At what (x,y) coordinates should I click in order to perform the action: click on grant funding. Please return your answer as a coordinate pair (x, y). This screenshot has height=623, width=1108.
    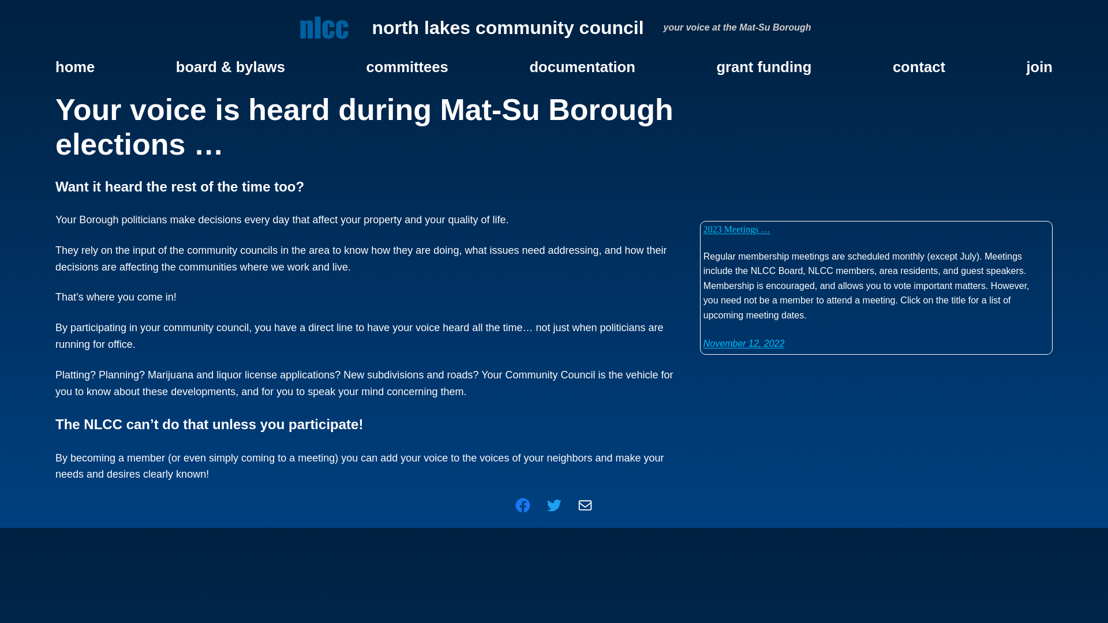
    Looking at the image, I should click on (764, 67).